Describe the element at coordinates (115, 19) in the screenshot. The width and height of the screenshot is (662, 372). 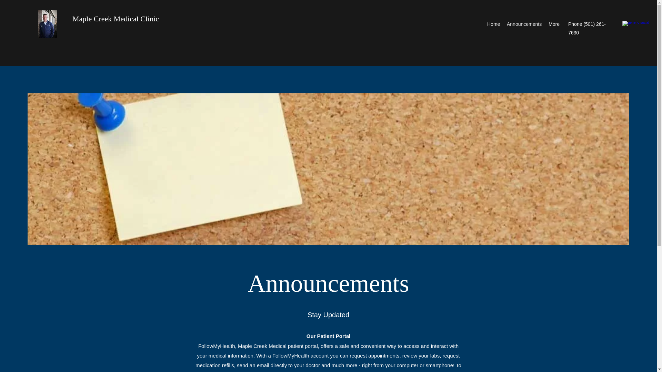
I see `Maple Creek Medical Clinic` at that location.